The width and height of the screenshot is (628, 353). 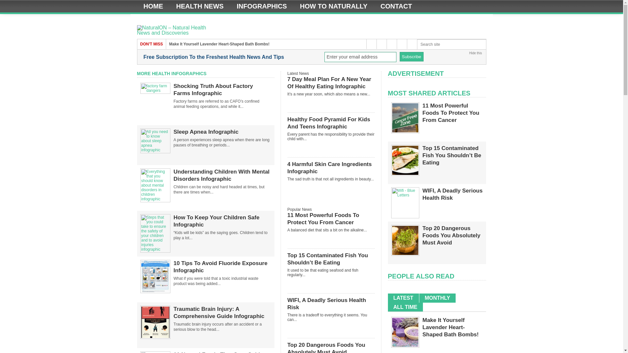 I want to click on Traumatic Brain Injury: A Comprehensive Guide Infographic, so click(x=155, y=338).